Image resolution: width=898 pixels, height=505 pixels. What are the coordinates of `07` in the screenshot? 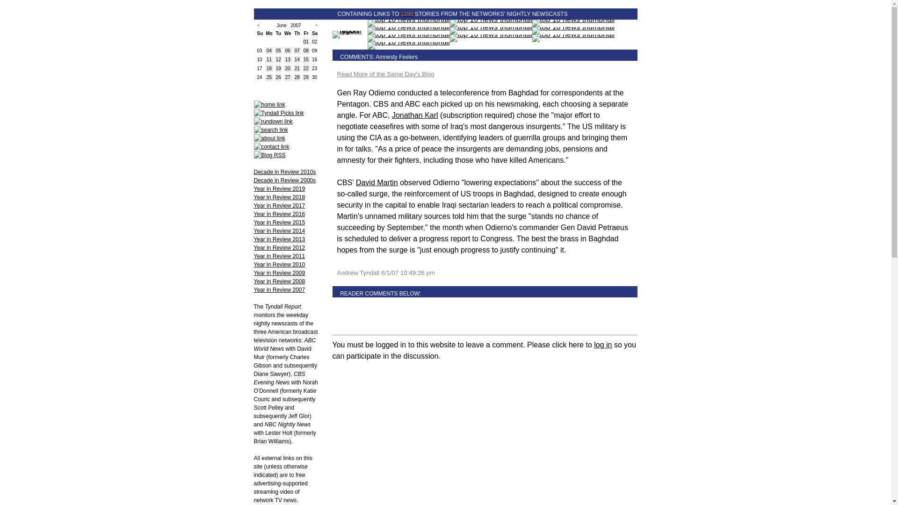 It's located at (297, 50).